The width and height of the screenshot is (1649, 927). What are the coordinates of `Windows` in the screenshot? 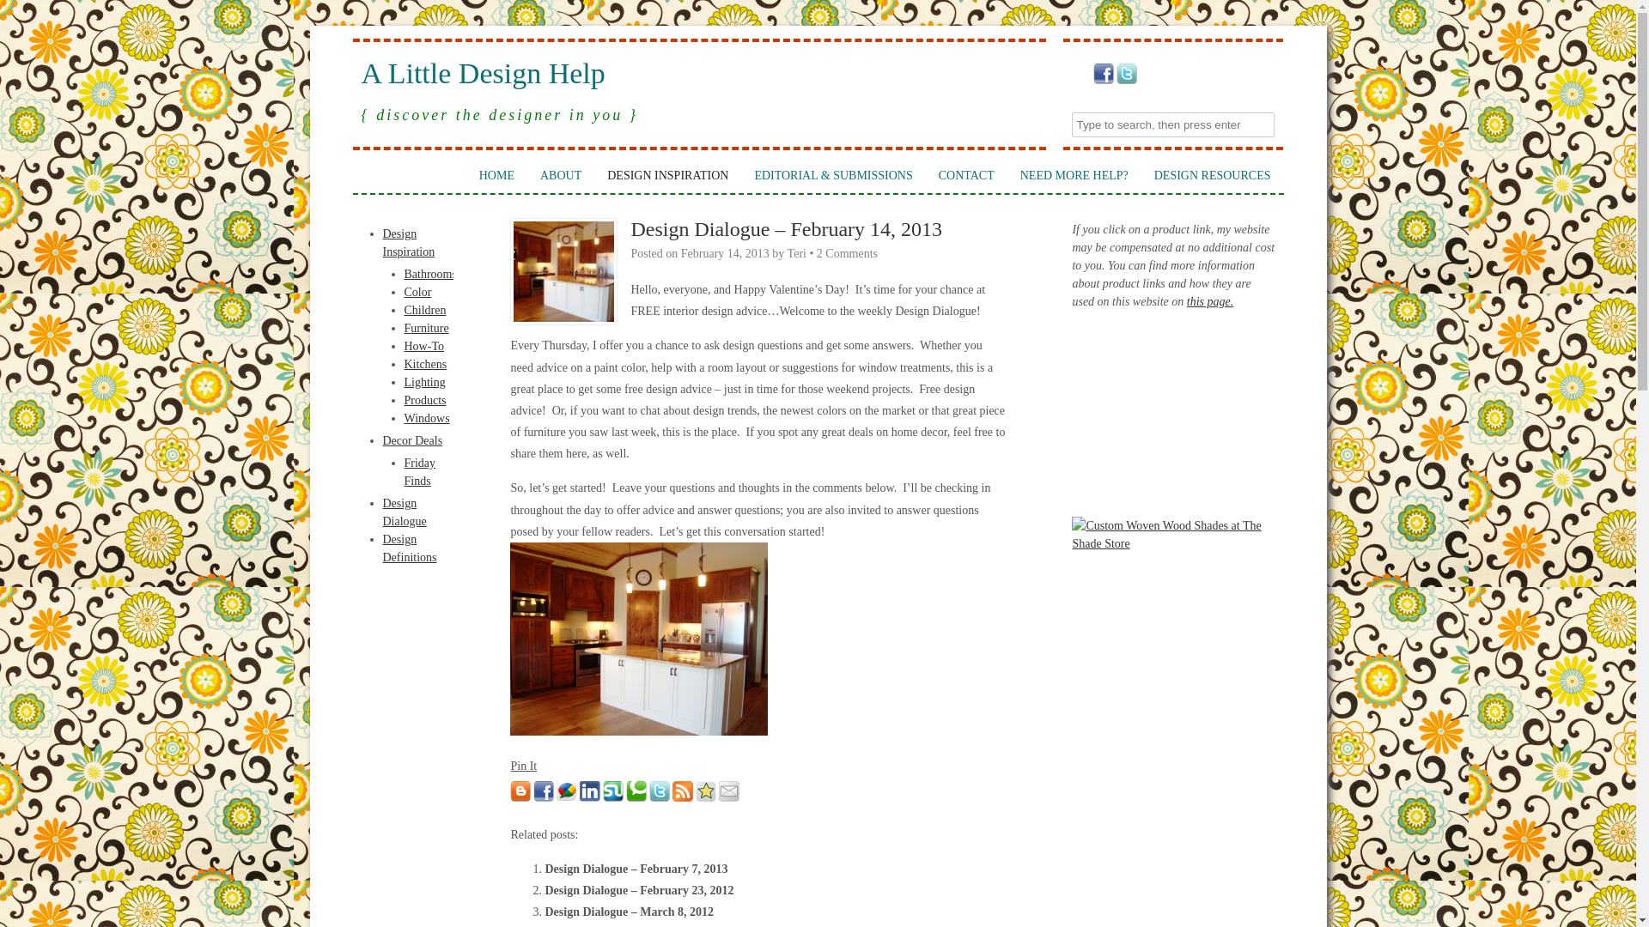 It's located at (426, 417).